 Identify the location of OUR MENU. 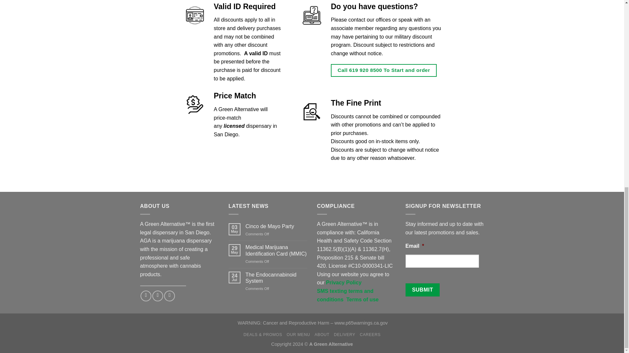
(298, 335).